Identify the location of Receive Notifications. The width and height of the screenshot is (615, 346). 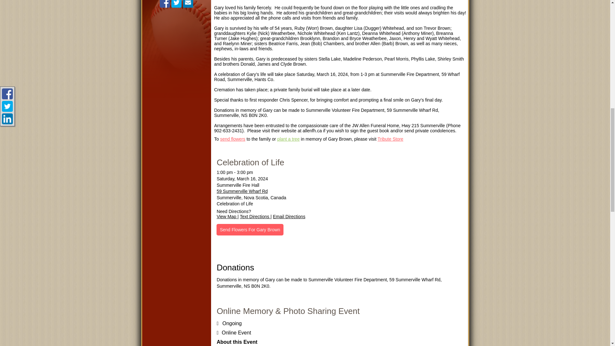
(188, 4).